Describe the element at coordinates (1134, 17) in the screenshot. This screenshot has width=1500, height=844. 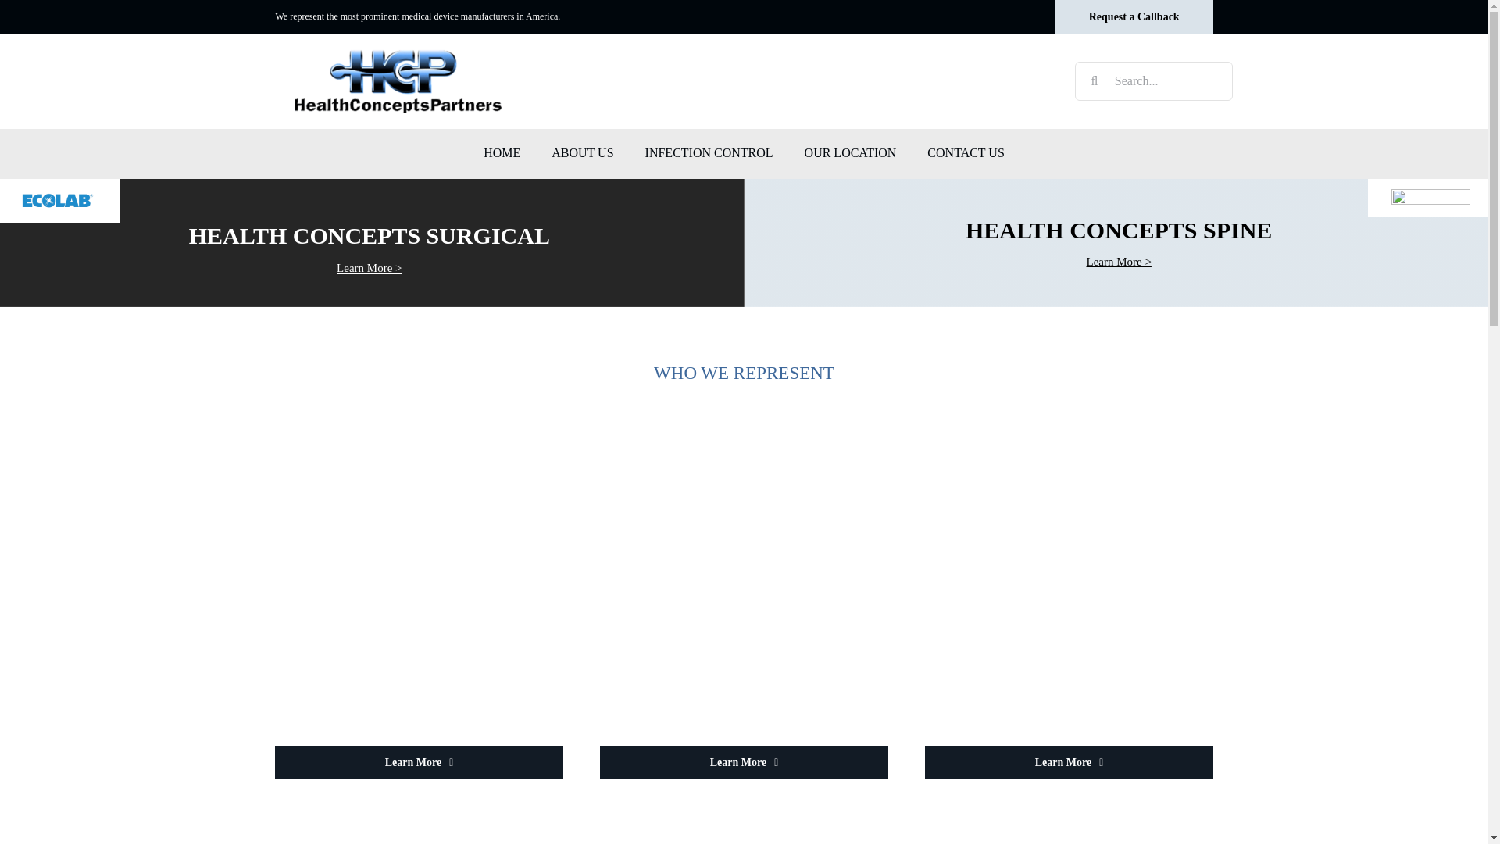
I see `Request a Callback` at that location.